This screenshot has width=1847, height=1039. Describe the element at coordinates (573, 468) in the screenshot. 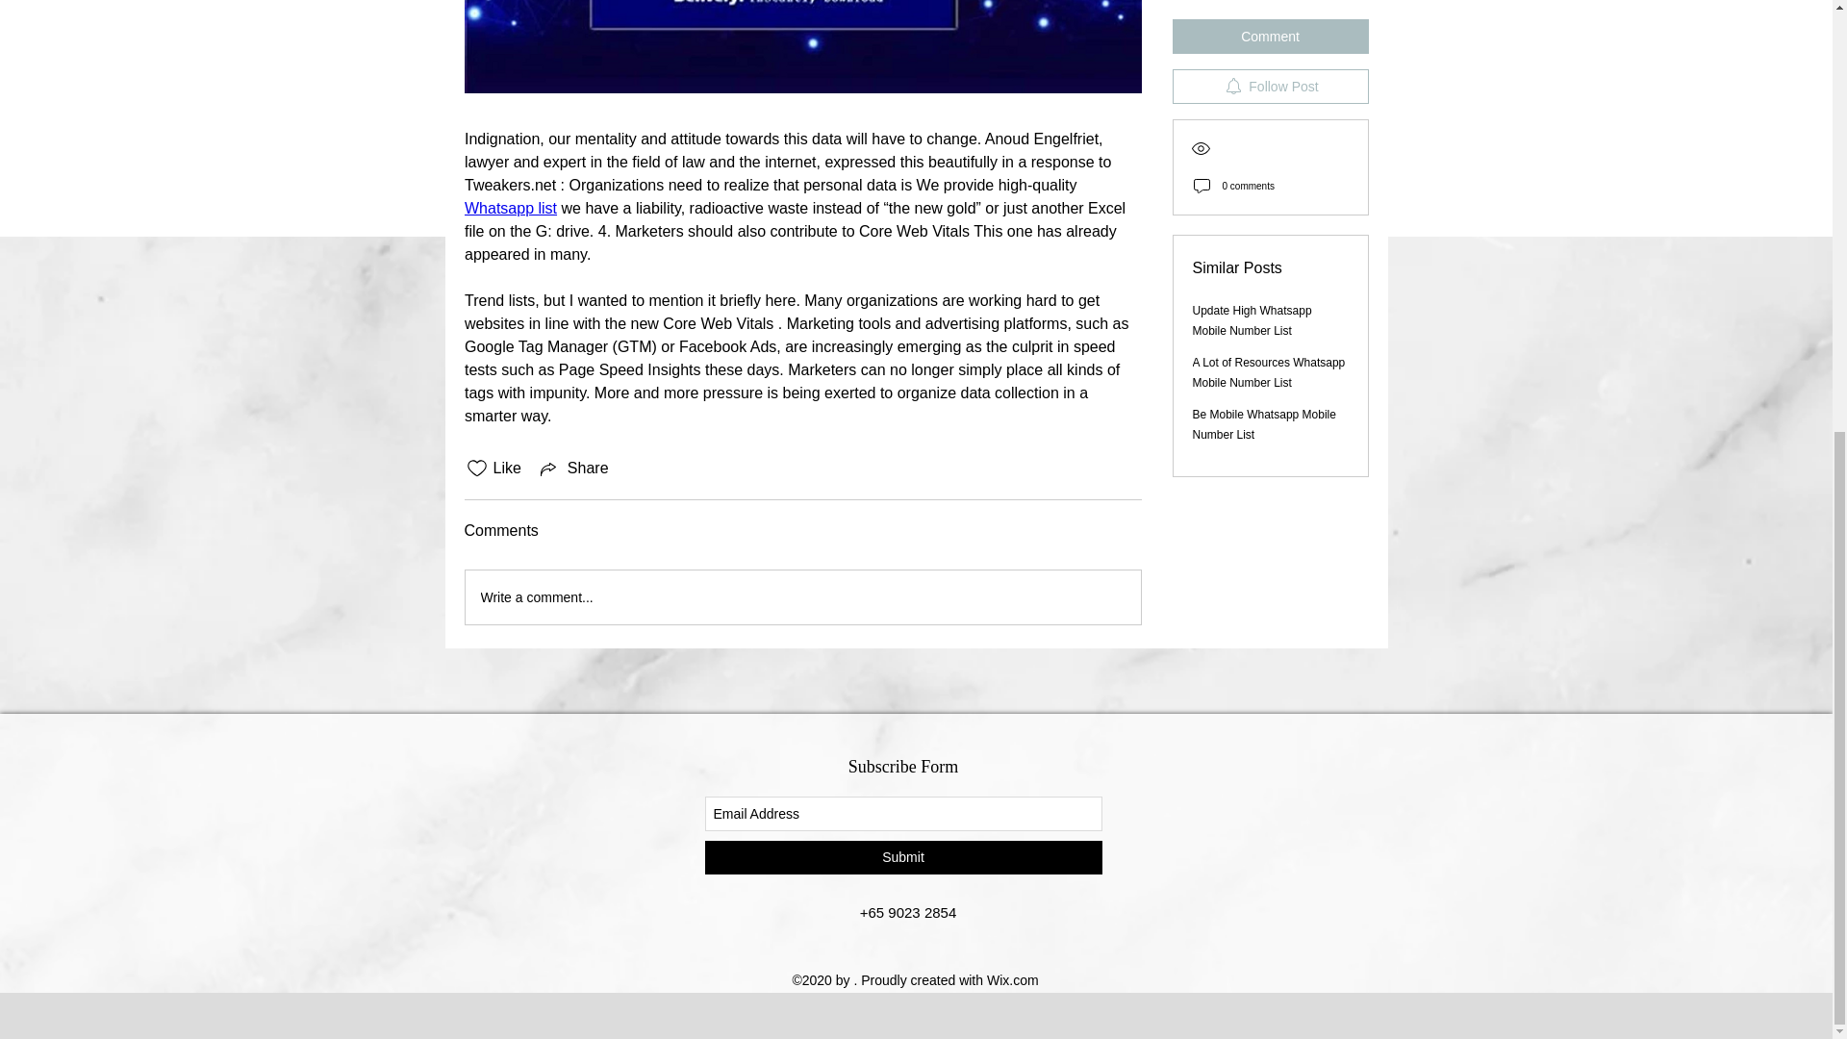

I see `Share` at that location.